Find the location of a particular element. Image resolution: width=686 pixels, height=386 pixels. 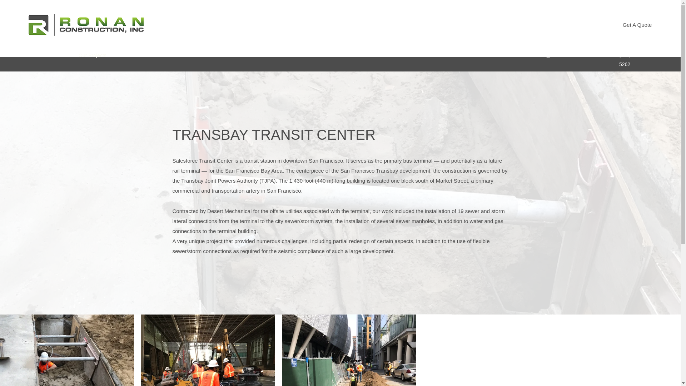

Our Projects is located at coordinates (93, 55).